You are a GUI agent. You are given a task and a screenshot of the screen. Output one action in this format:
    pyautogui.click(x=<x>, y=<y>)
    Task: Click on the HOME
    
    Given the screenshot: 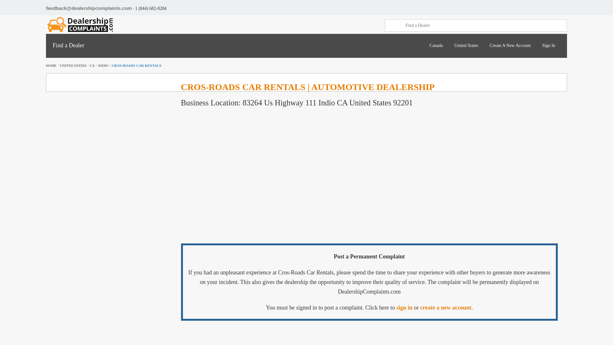 What is the action you would take?
    pyautogui.click(x=51, y=65)
    